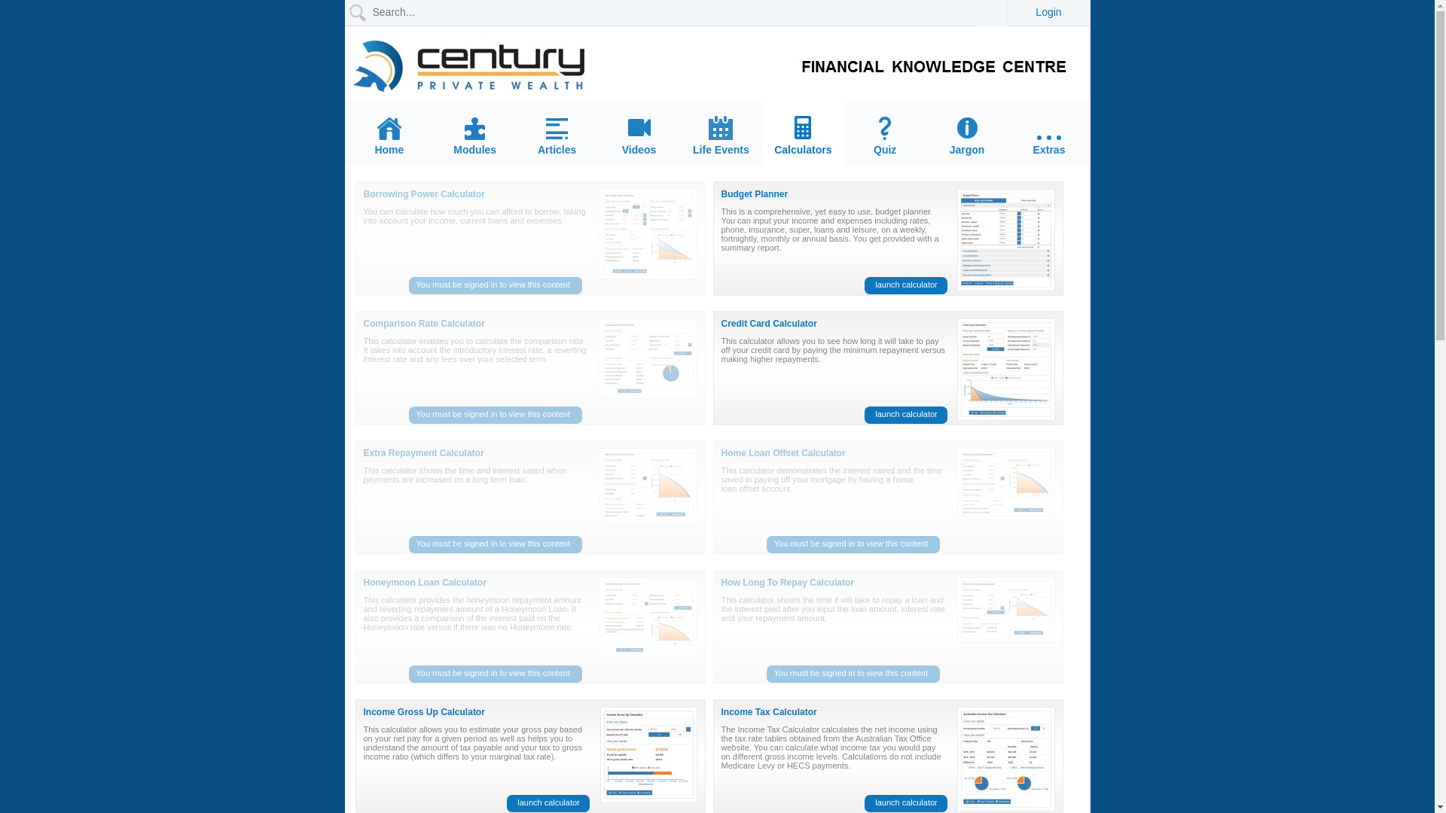  I want to click on Extras, so click(1050, 146).